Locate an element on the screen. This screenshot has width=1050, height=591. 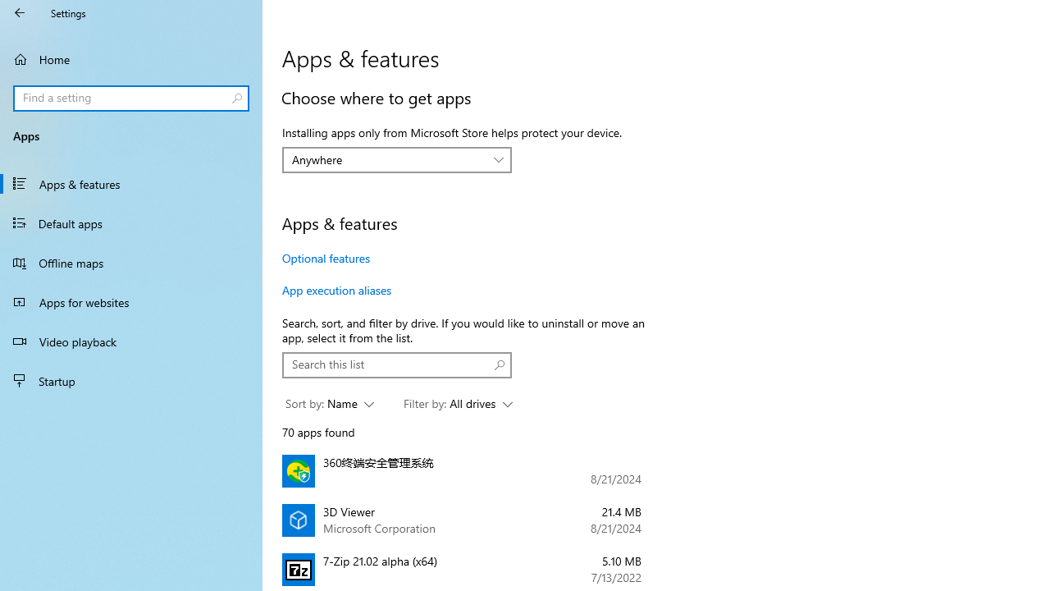
Sort by: Name is located at coordinates (330, 404).